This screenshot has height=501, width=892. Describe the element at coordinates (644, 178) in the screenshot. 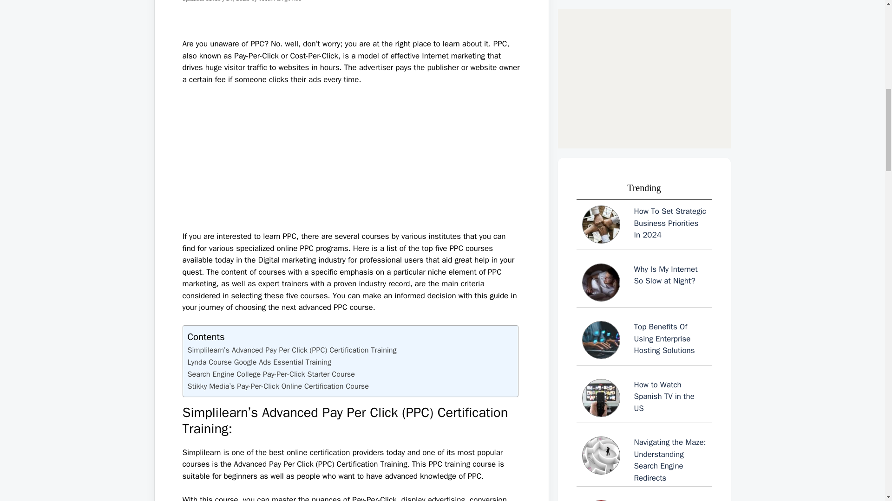

I see `The Role of Experience Platforms in Customer Interactions ` at that location.